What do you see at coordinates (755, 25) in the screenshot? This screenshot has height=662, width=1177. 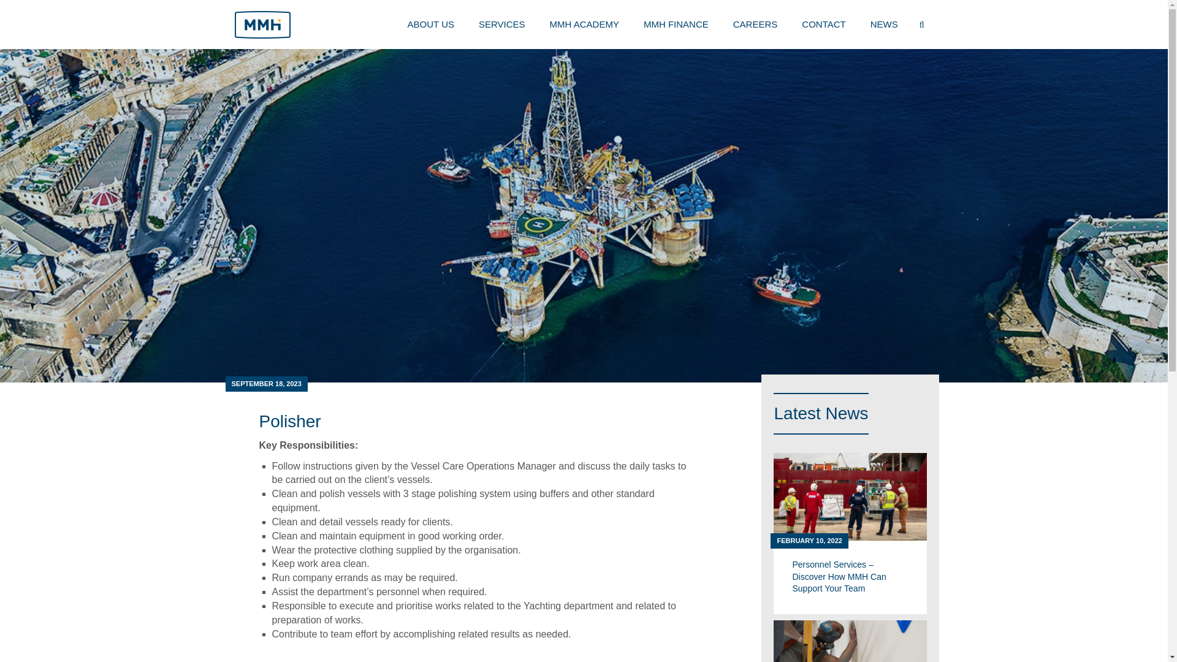 I see `CAREERS` at bounding box center [755, 25].